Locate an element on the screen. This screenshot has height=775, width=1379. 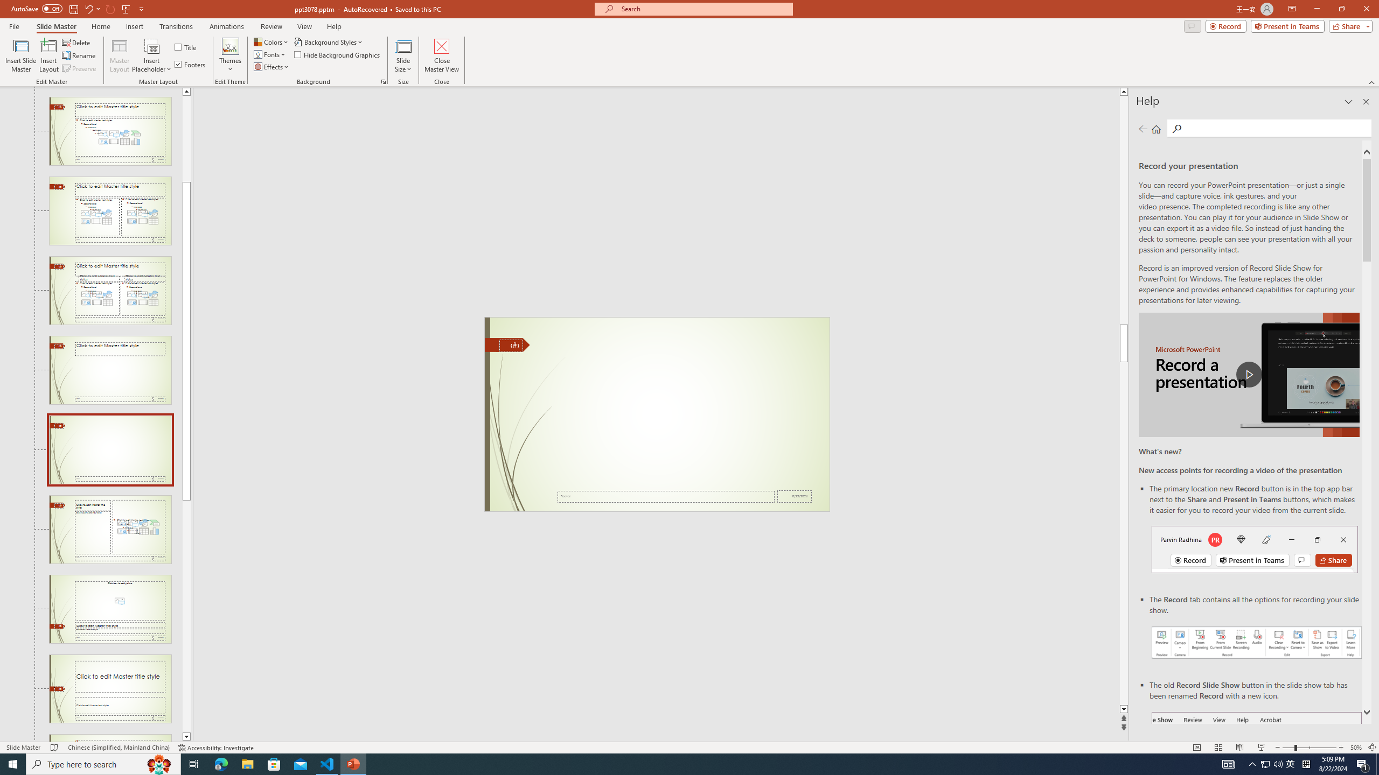
Rename is located at coordinates (80, 56).